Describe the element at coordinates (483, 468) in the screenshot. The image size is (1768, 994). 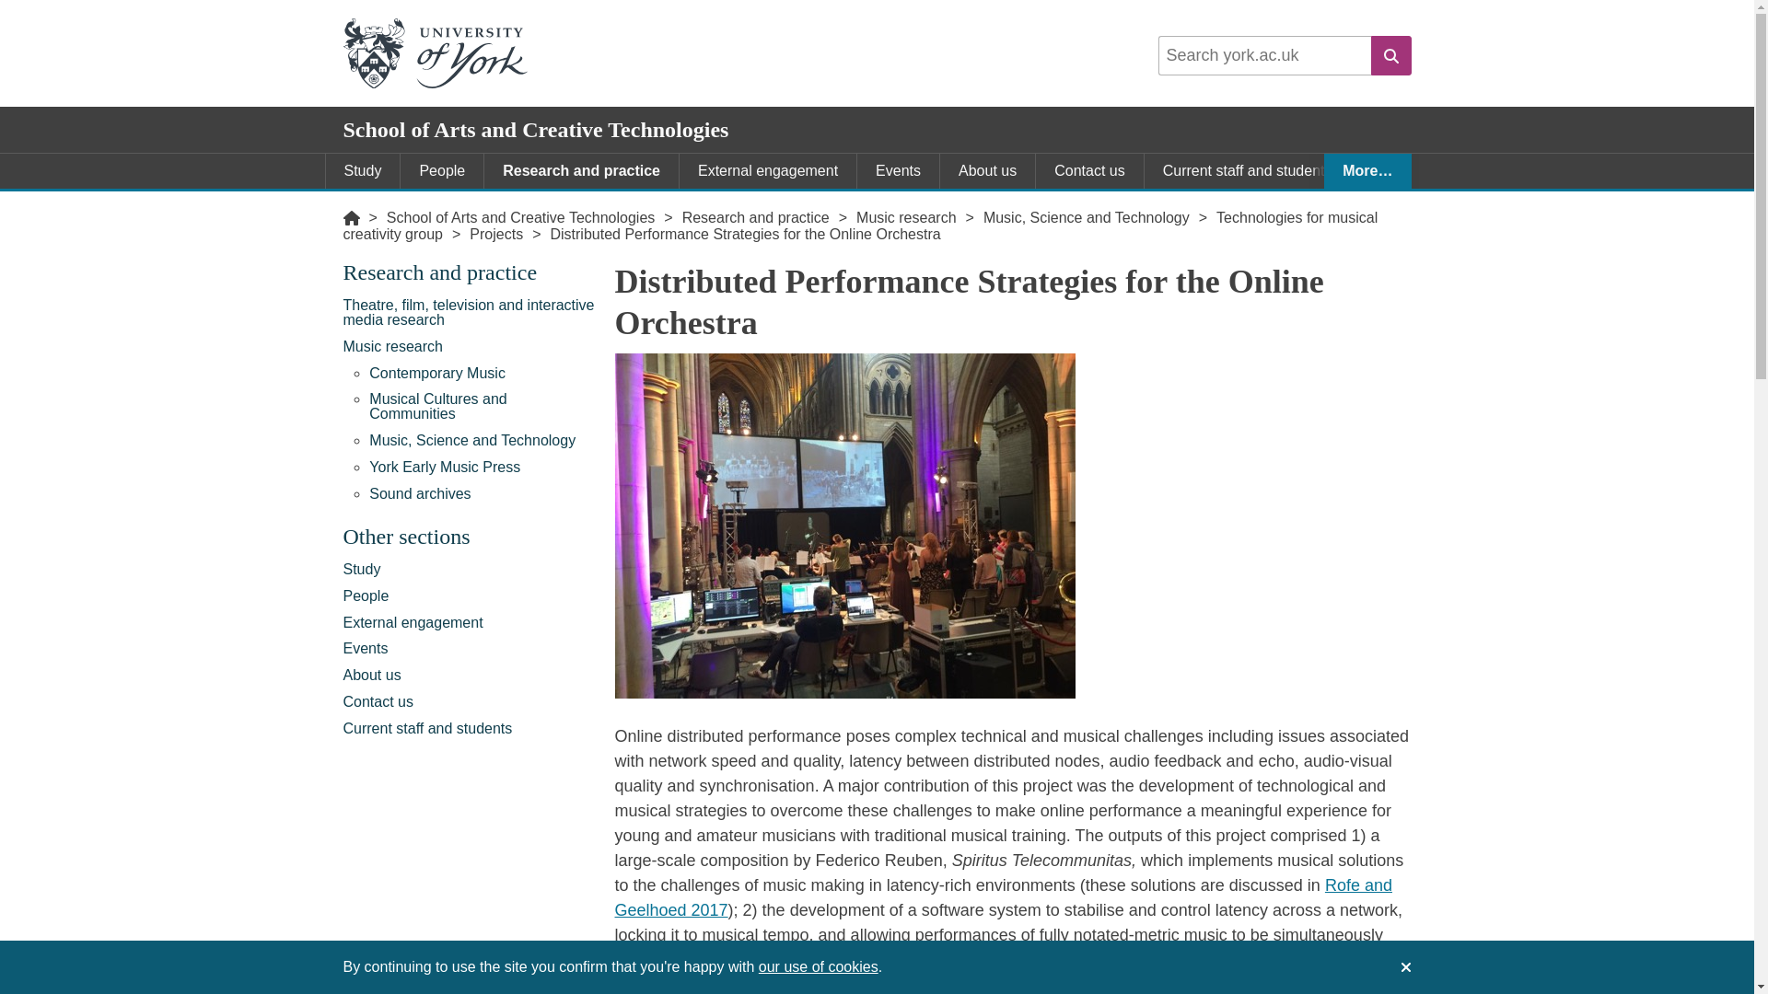
I see `York Early Music Press` at that location.